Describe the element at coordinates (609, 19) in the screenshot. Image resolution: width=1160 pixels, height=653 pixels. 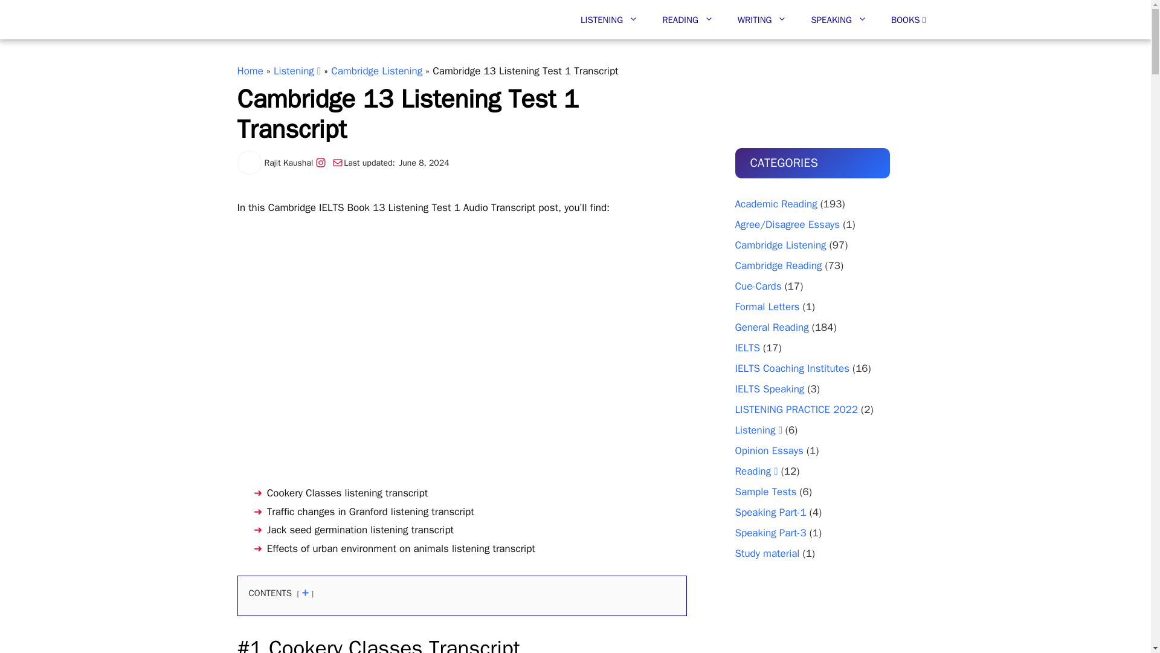
I see `LISTENING` at that location.